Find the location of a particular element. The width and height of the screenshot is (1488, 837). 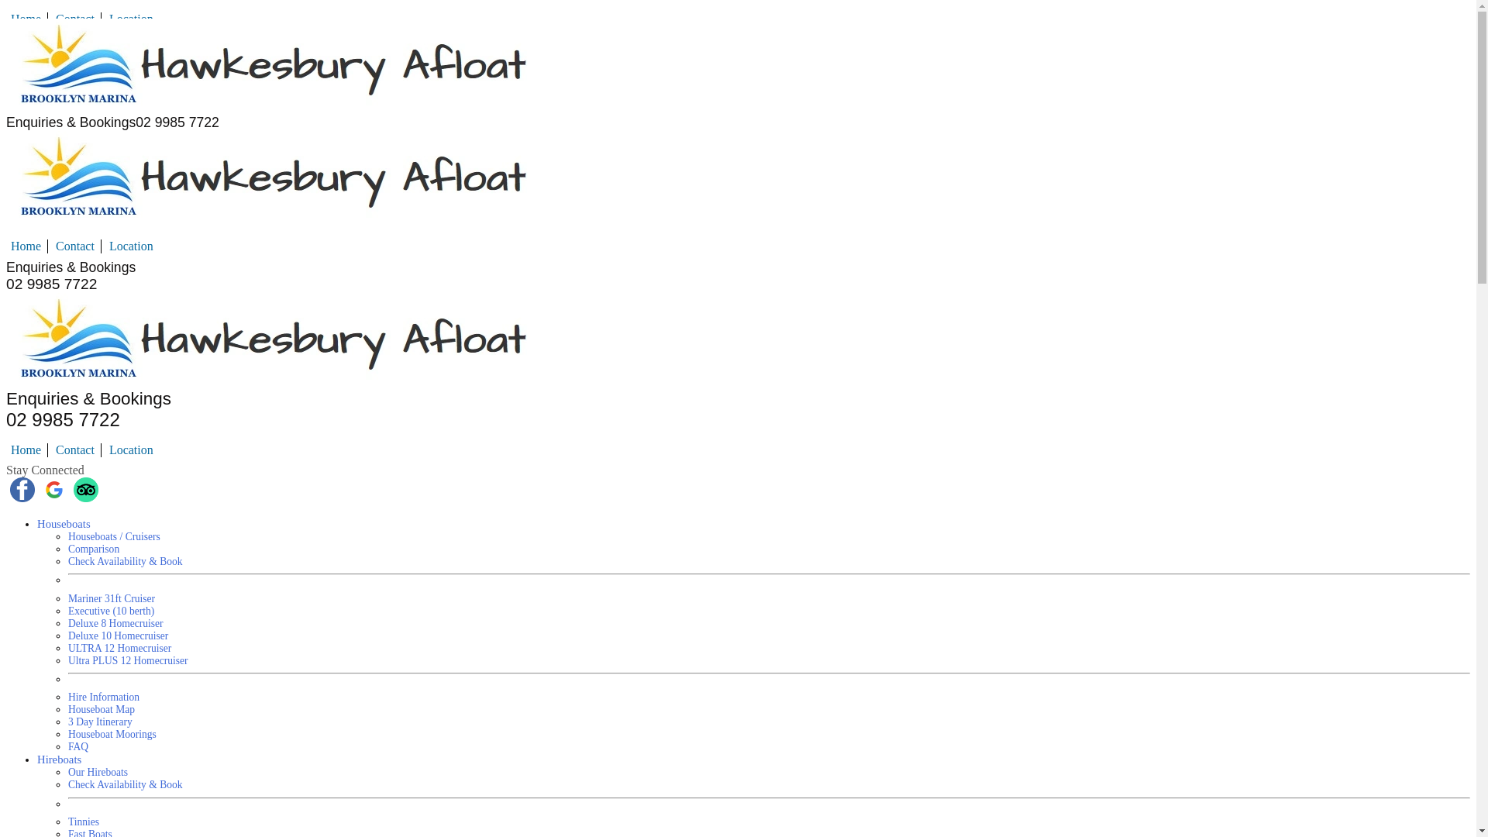

Houseboats / Cruisers is located at coordinates (115, 536).